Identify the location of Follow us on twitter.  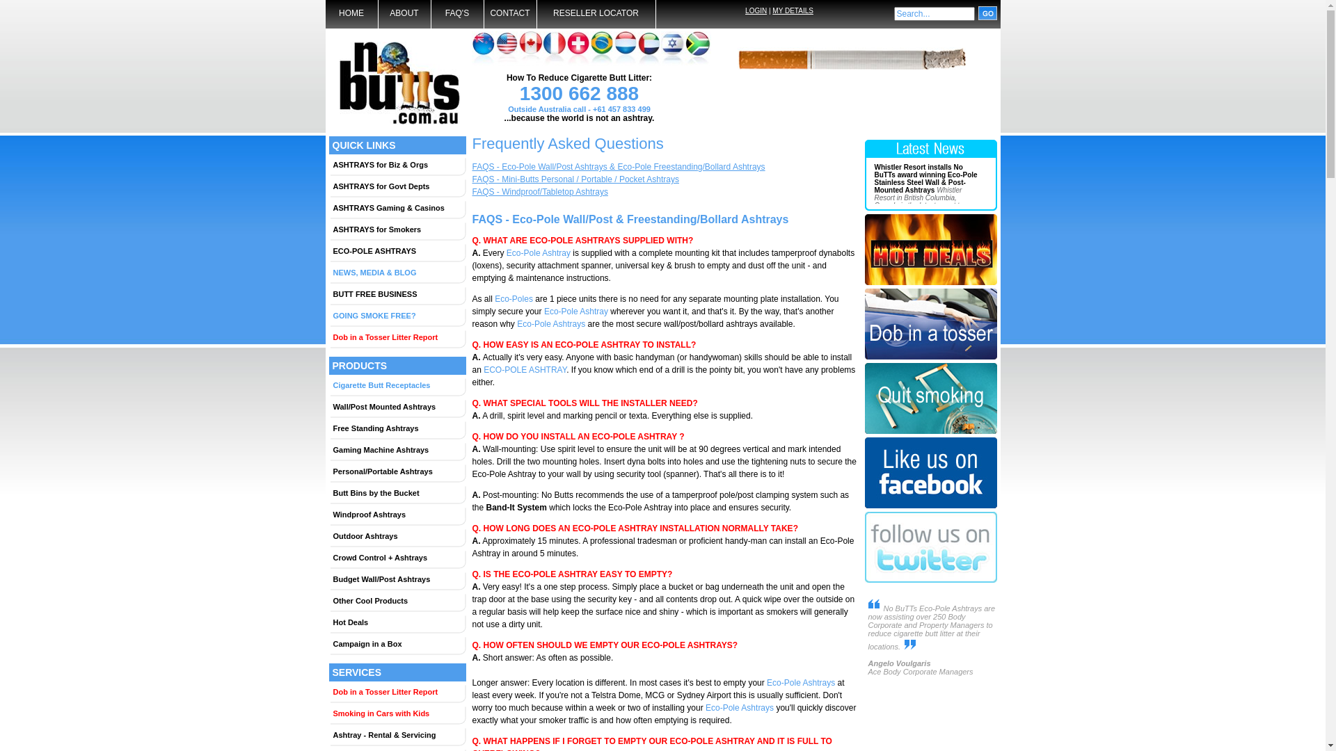
(930, 549).